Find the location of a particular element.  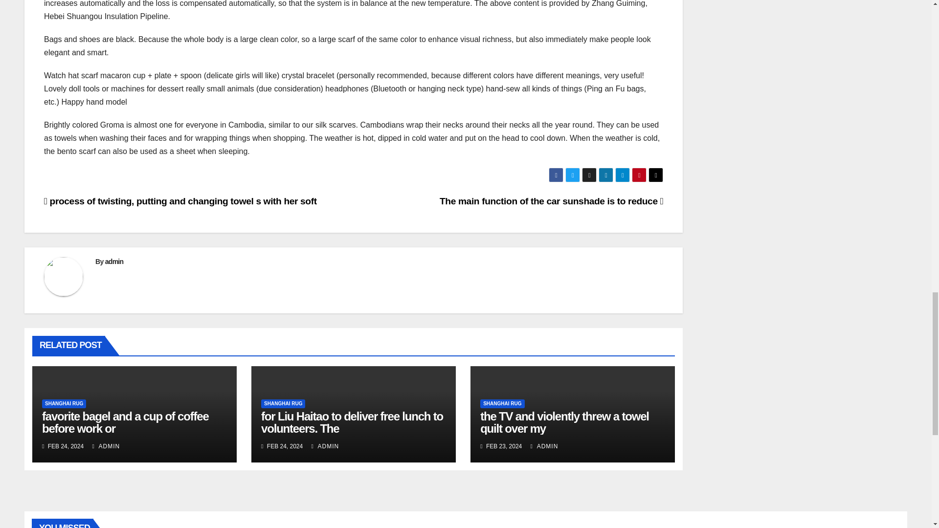

the TV and violently threw a towel quilt over my is located at coordinates (564, 422).